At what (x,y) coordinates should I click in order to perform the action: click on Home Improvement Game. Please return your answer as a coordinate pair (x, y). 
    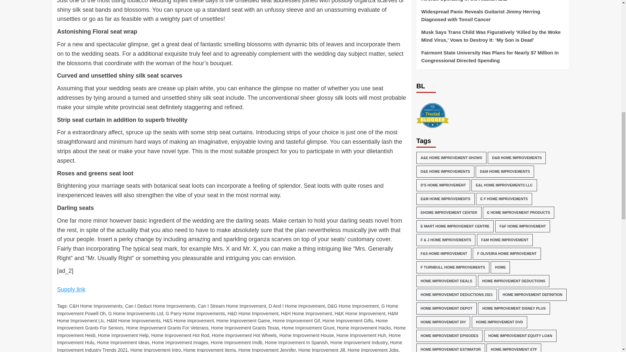
    Looking at the image, I should click on (243, 321).